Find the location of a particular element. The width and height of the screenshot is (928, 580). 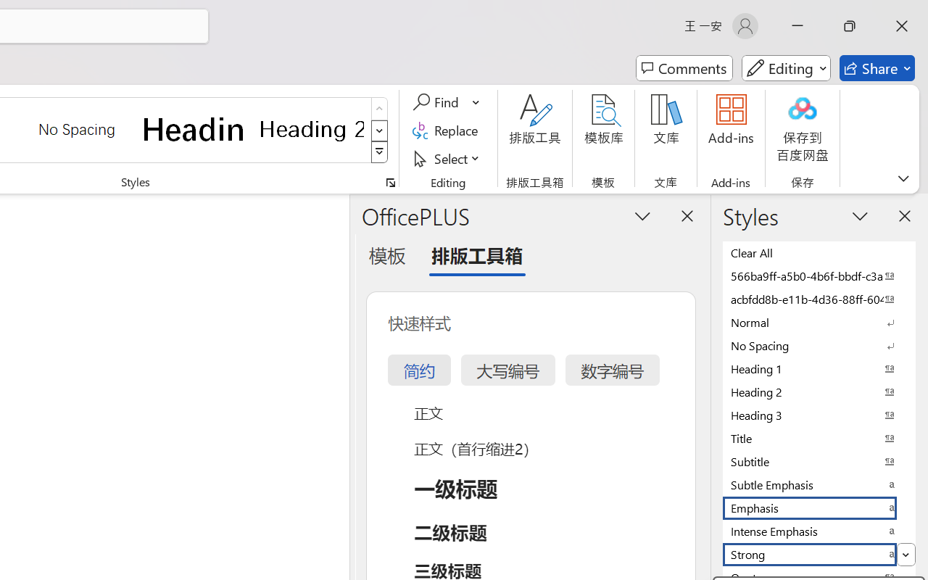

Title is located at coordinates (819, 438).